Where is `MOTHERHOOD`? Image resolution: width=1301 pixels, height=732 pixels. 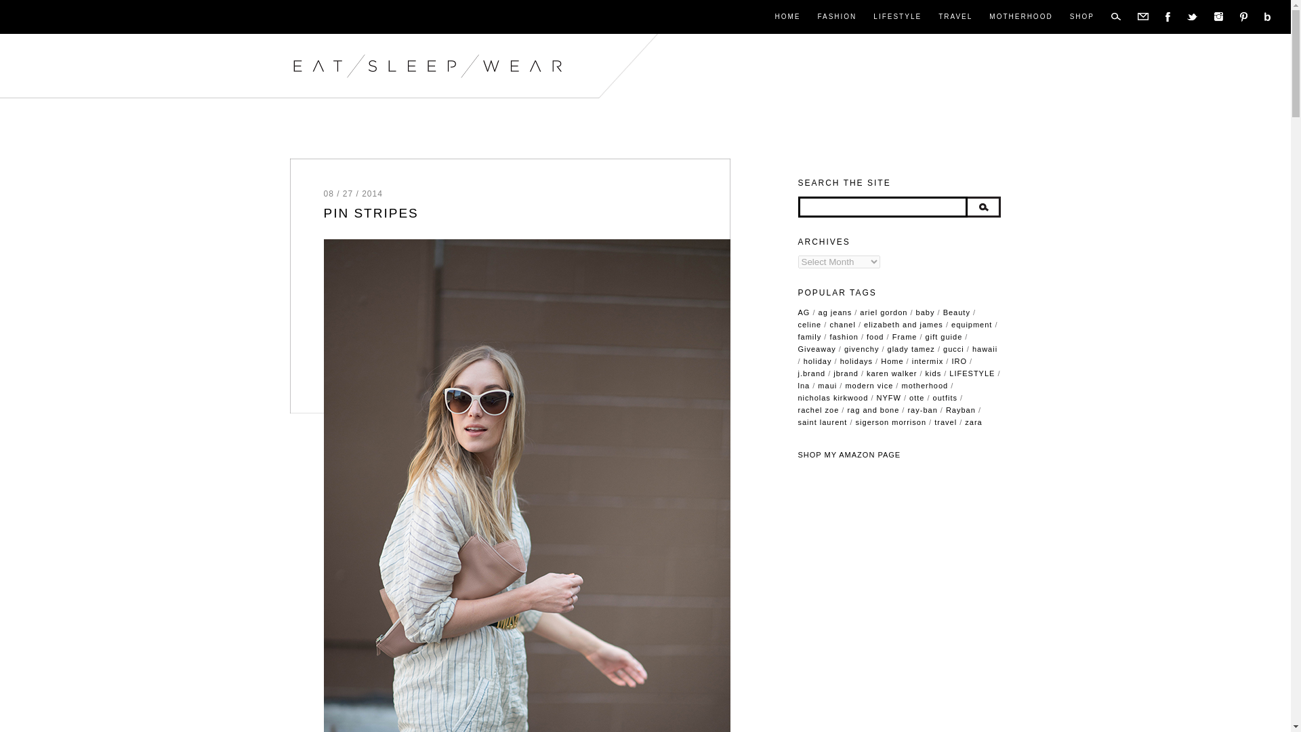
MOTHERHOOD is located at coordinates (1020, 17).